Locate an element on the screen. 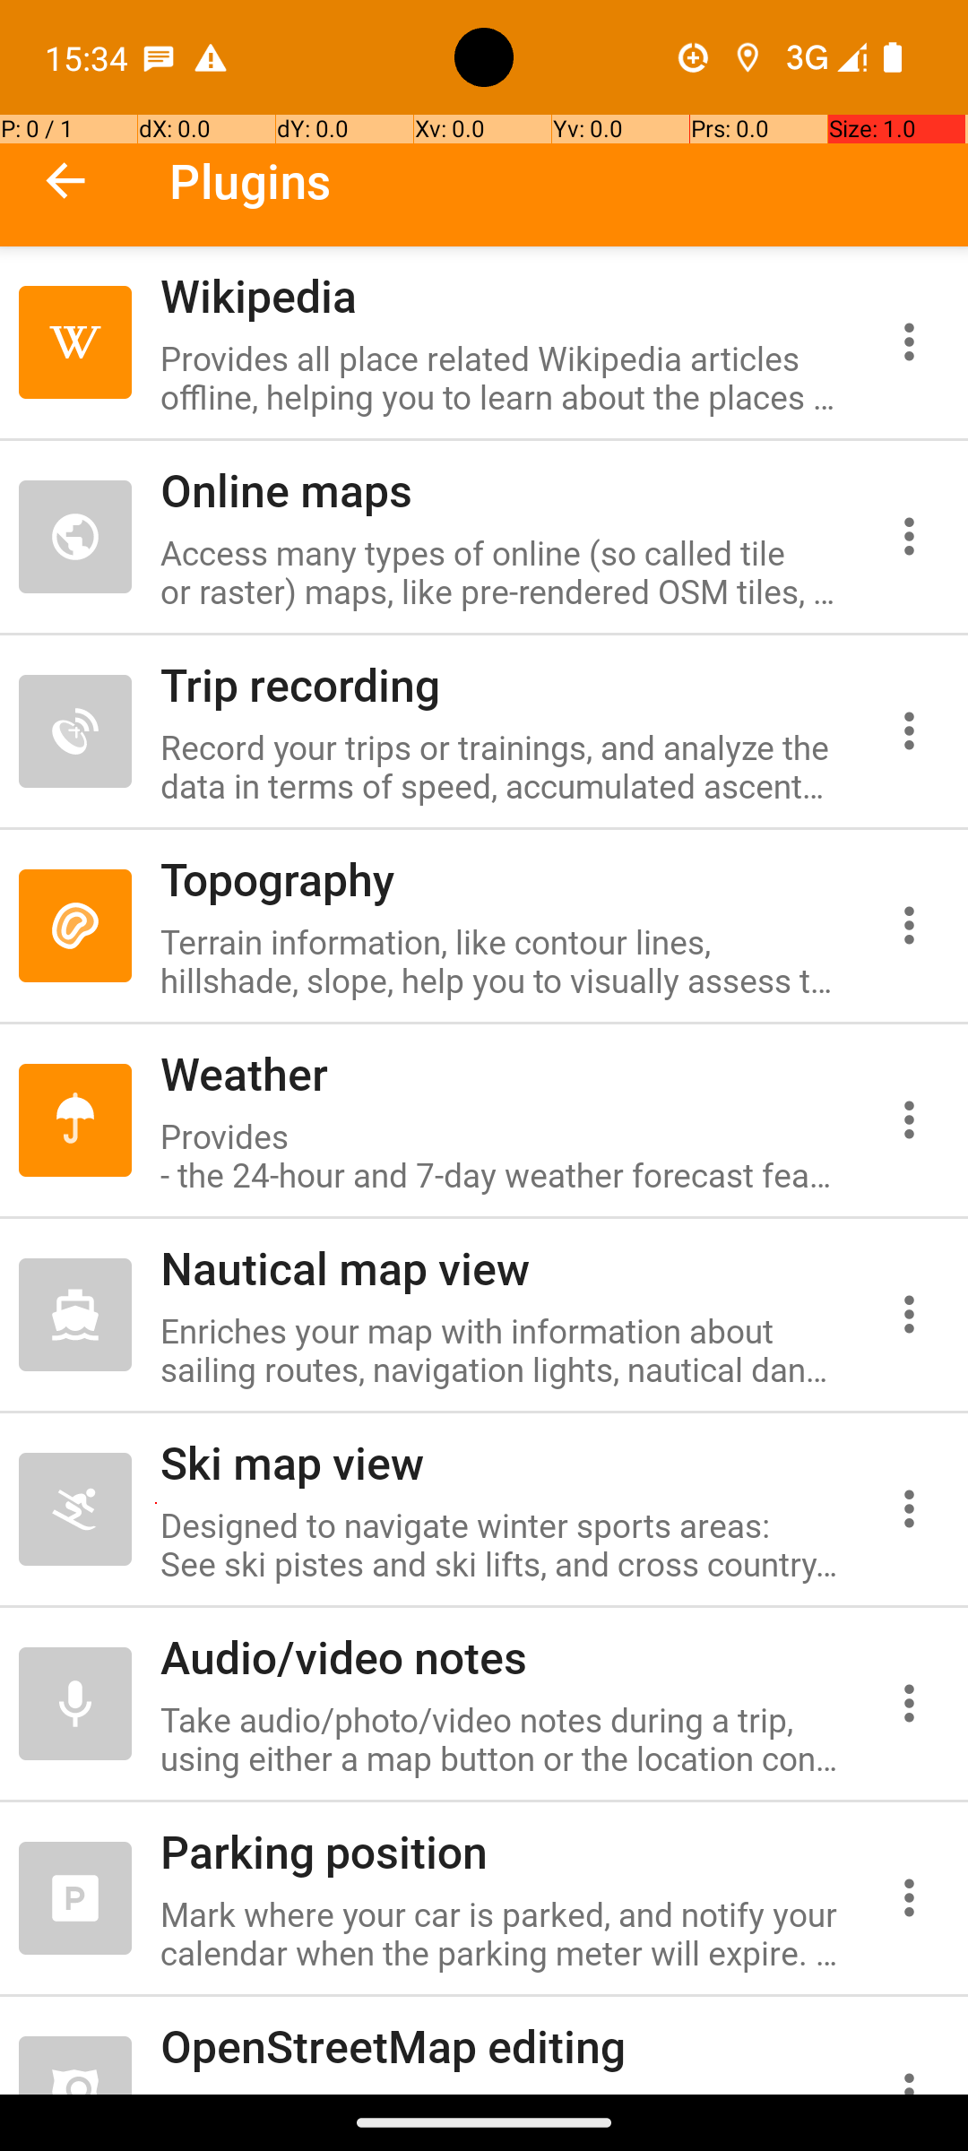 The width and height of the screenshot is (968, 2151). Trip recording is located at coordinates (500, 684).